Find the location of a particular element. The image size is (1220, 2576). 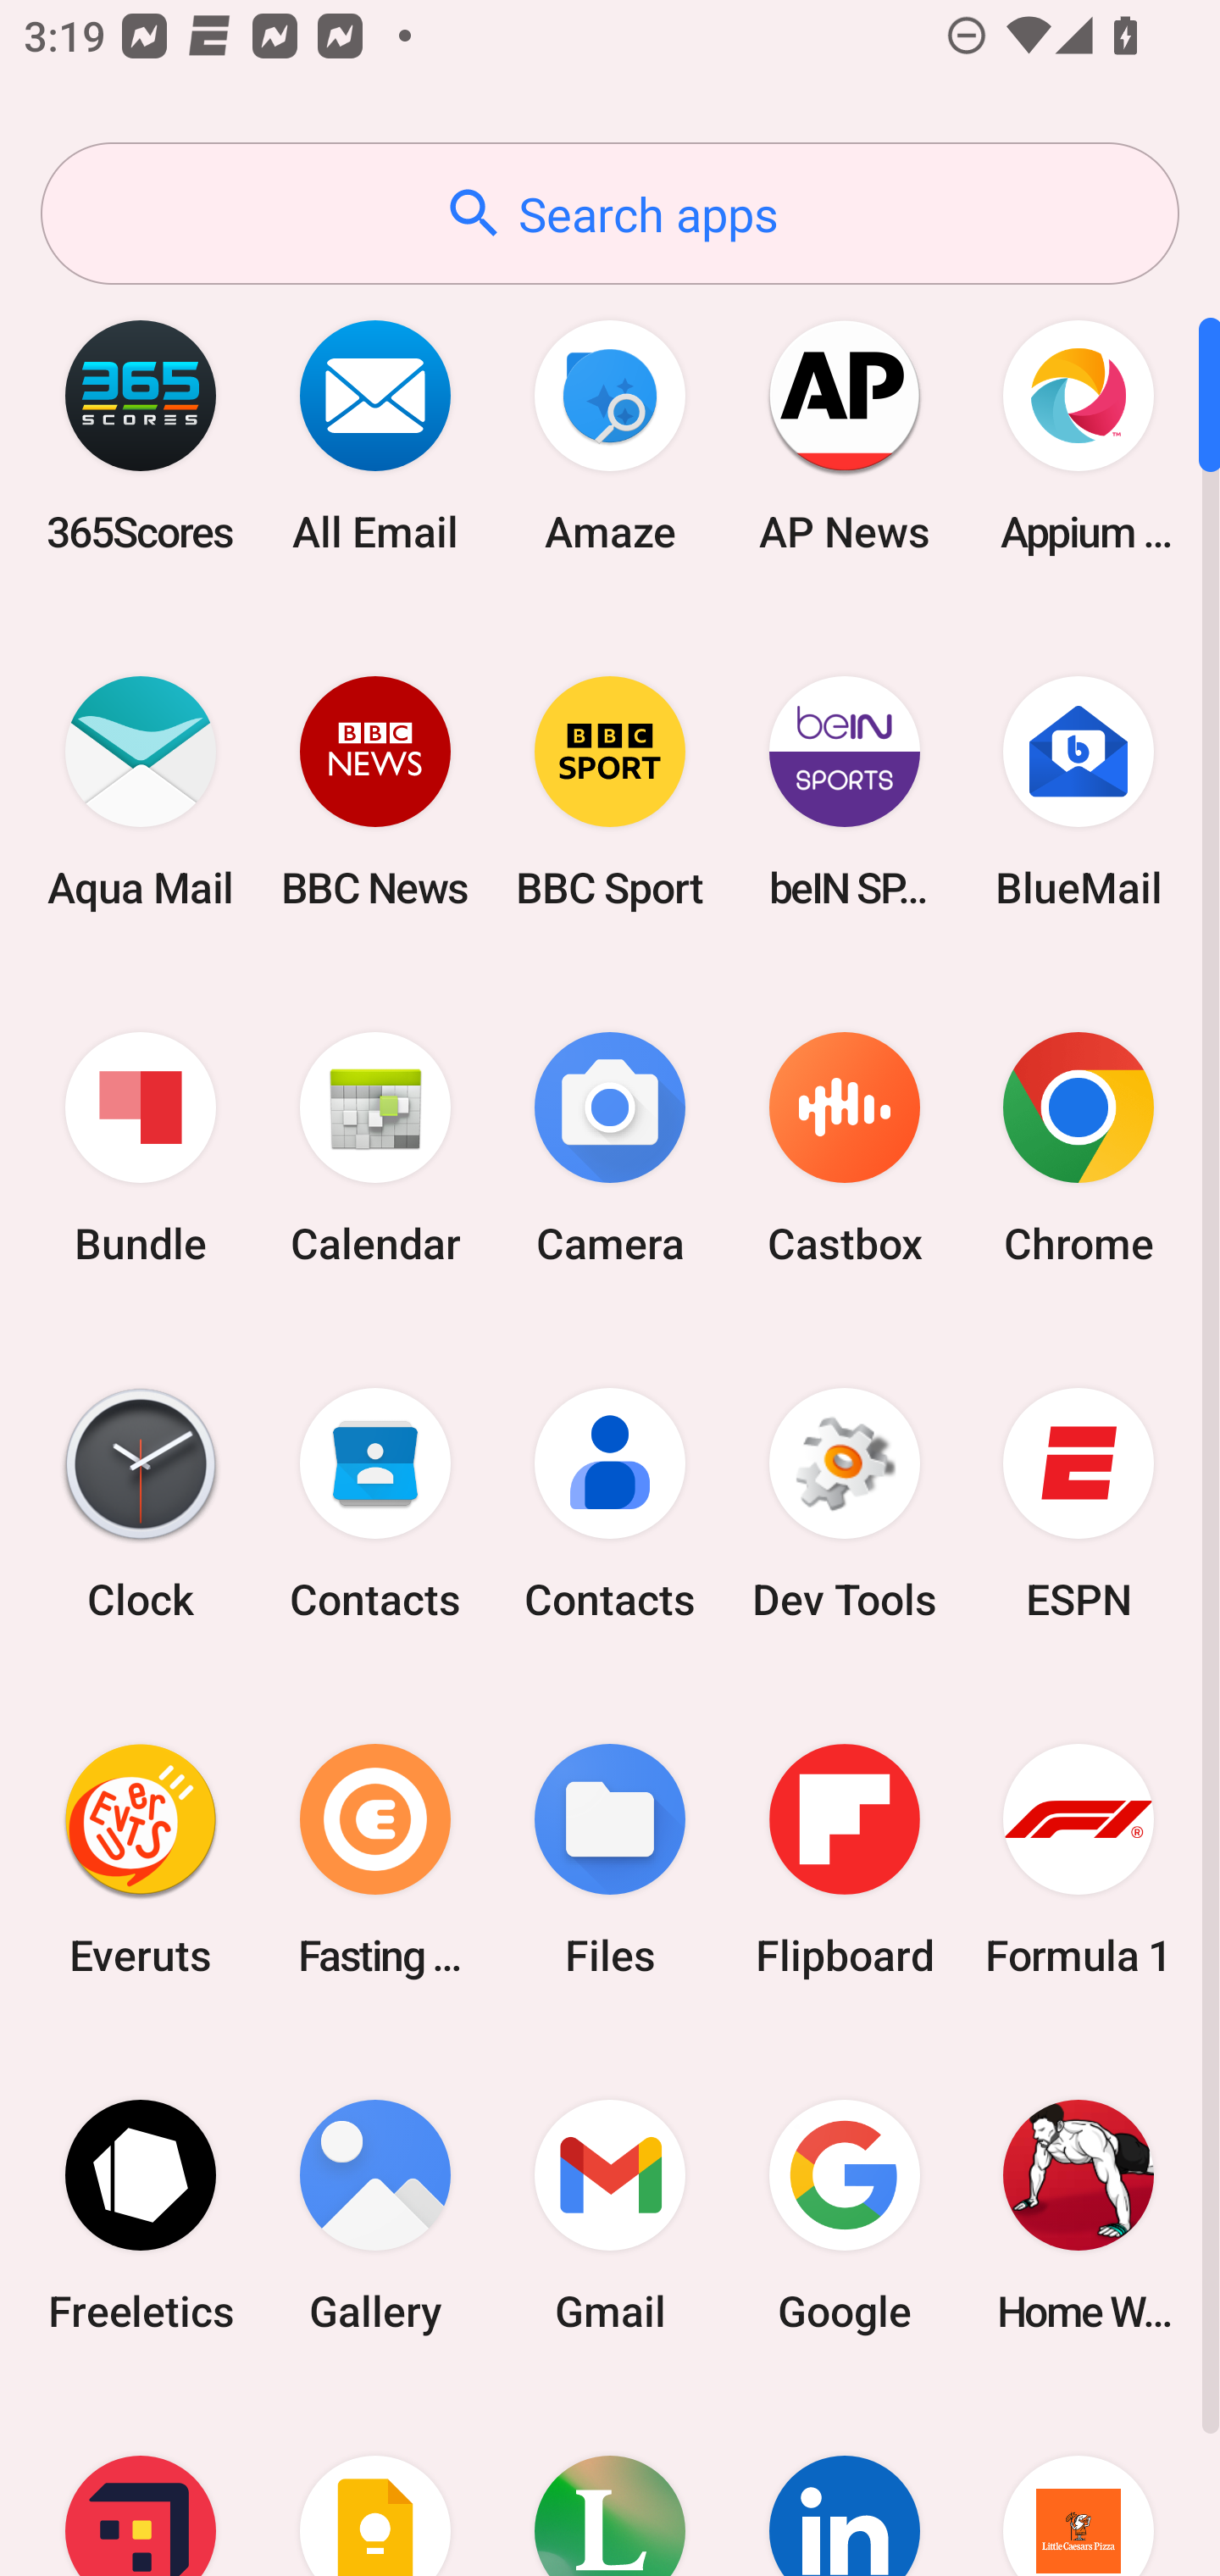

Little Caesars Pizza is located at coordinates (1079, 2484).